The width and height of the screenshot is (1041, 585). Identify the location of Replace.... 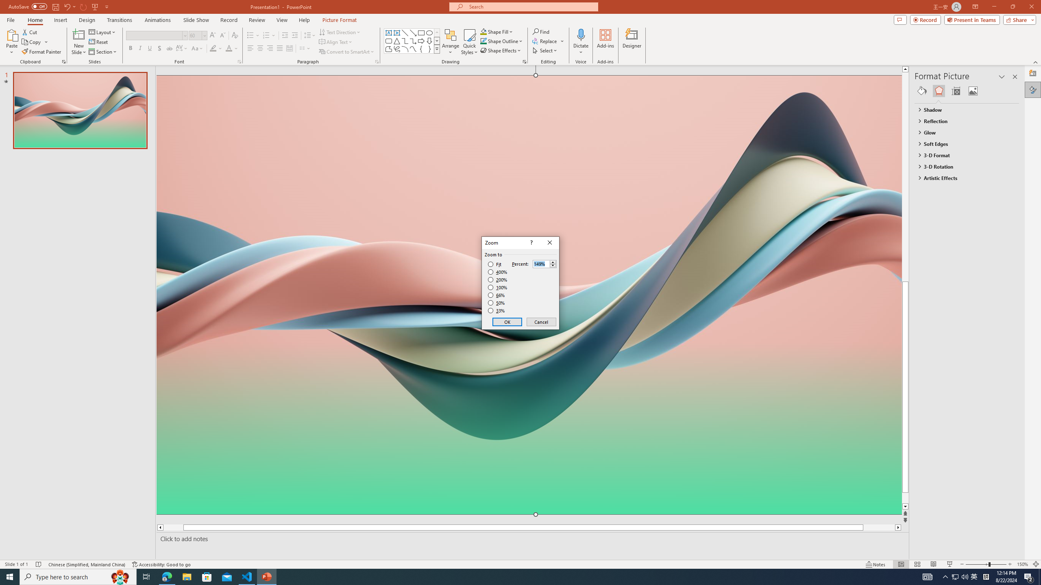
(548, 41).